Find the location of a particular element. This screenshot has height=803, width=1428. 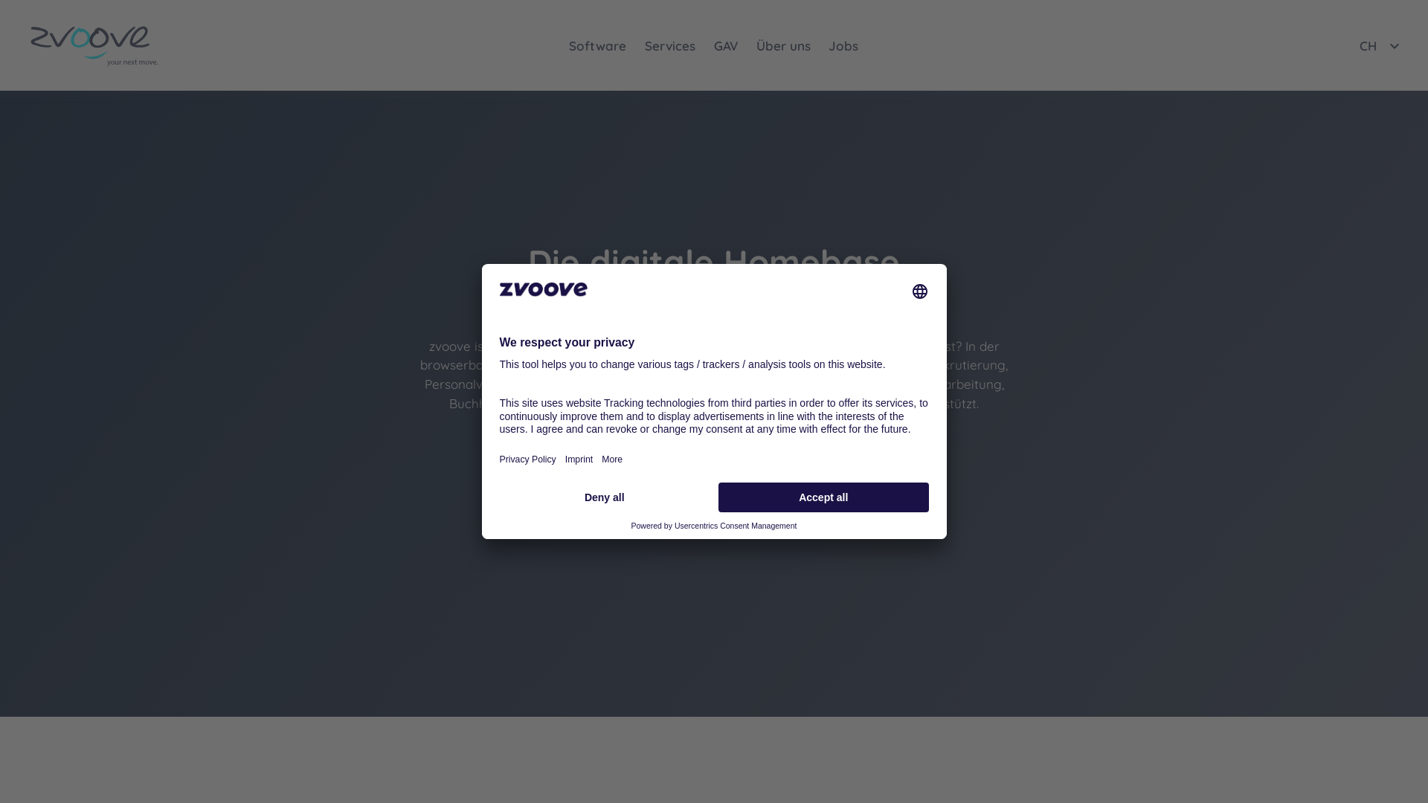

CH
expand_more is located at coordinates (1382, 46).